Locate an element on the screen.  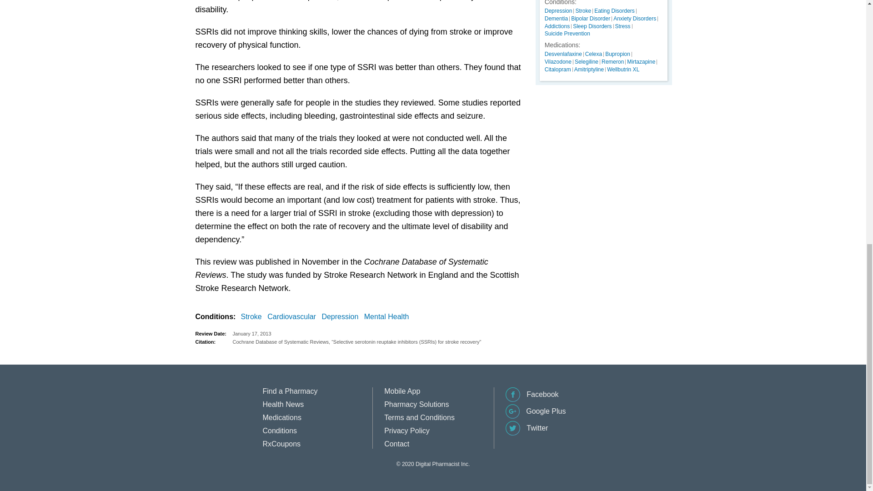
Stroke is located at coordinates (253, 316).